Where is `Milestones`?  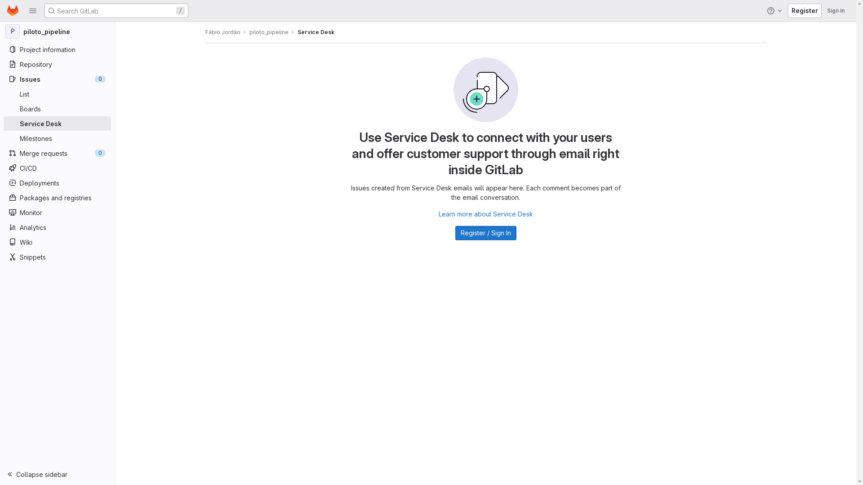
Milestones is located at coordinates (57, 138).